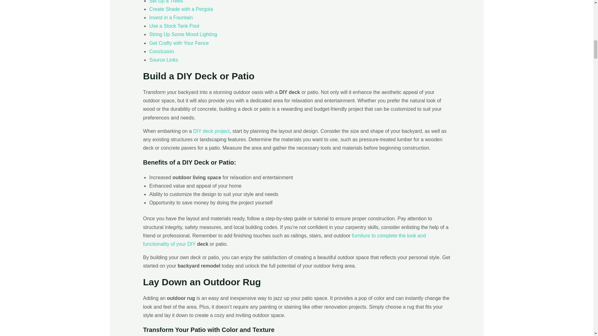 Image resolution: width=598 pixels, height=336 pixels. What do you see at coordinates (284, 240) in the screenshot?
I see `furniture to complete the look and functionality of your DIY` at bounding box center [284, 240].